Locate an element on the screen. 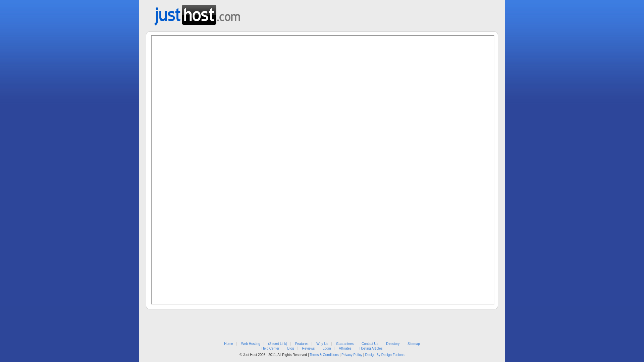  Affiliates is located at coordinates (345, 349).